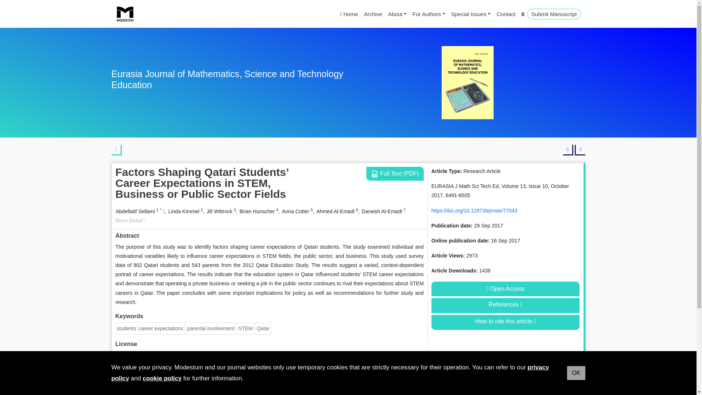  What do you see at coordinates (349, 14) in the screenshot?
I see `Home` at bounding box center [349, 14].